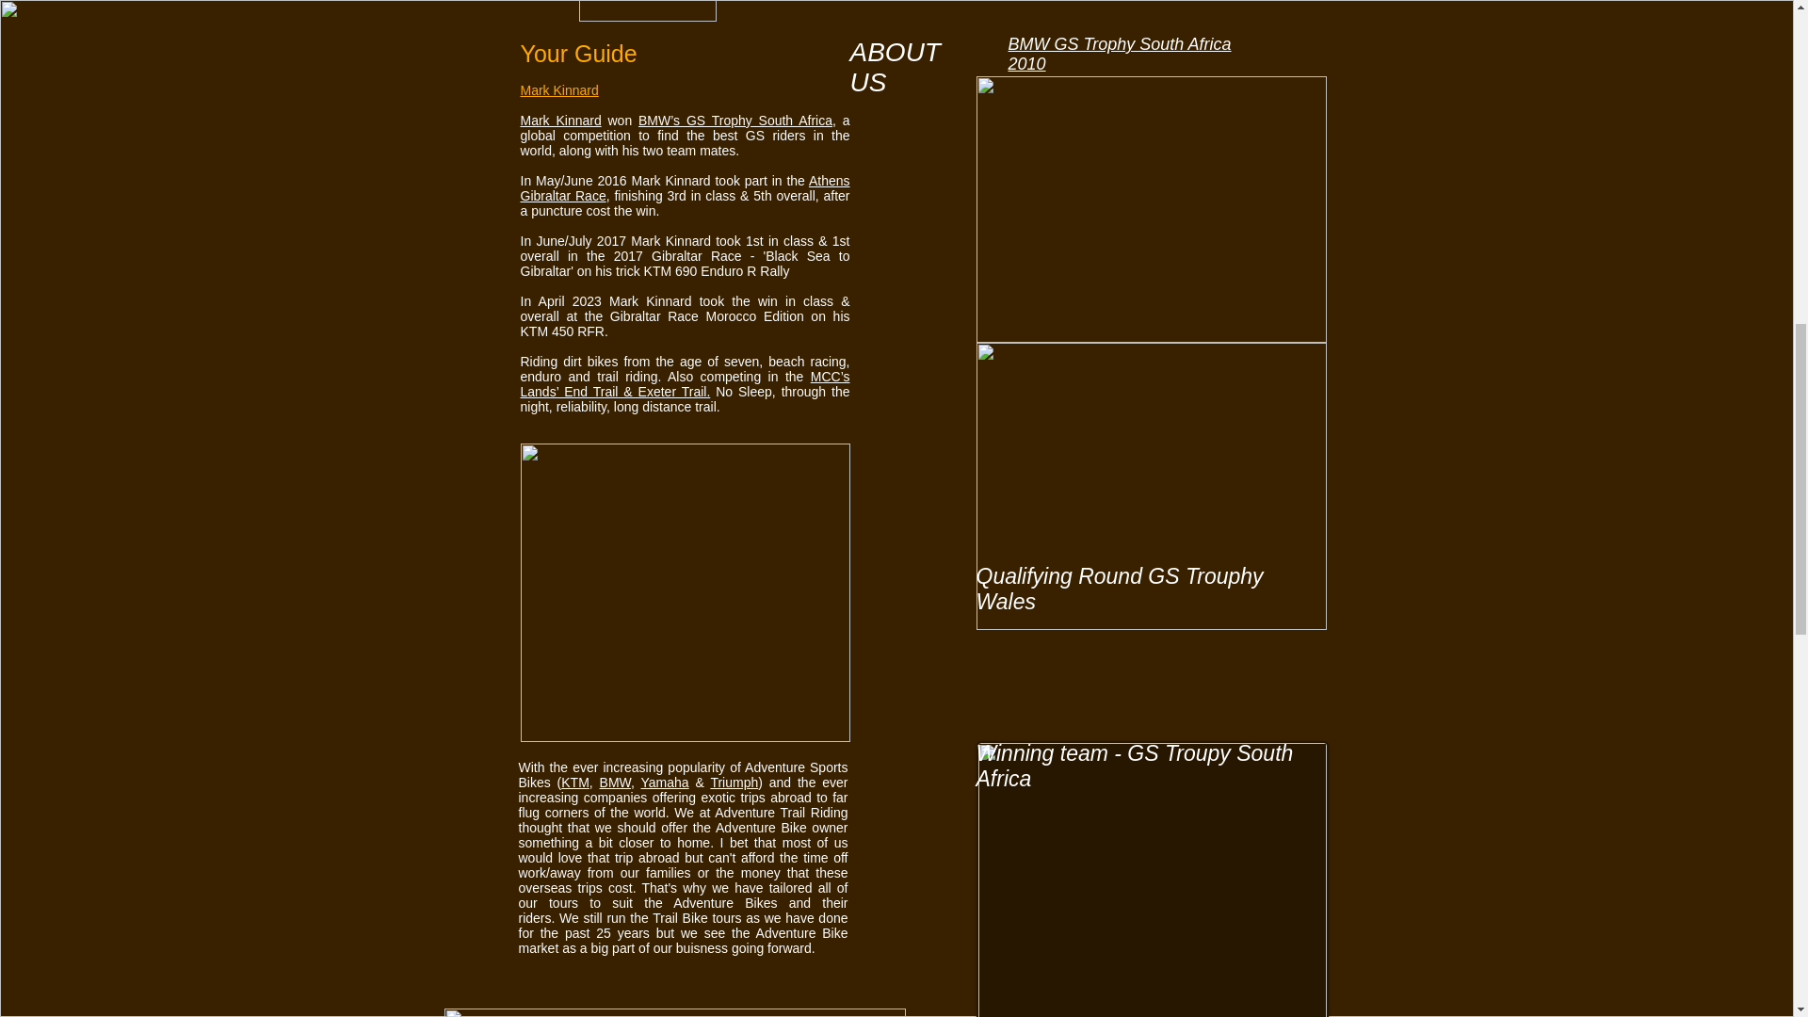 This screenshot has height=1017, width=1808. Describe the element at coordinates (1119, 53) in the screenshot. I see `BMW GS Trophy South Africa 2010` at that location.